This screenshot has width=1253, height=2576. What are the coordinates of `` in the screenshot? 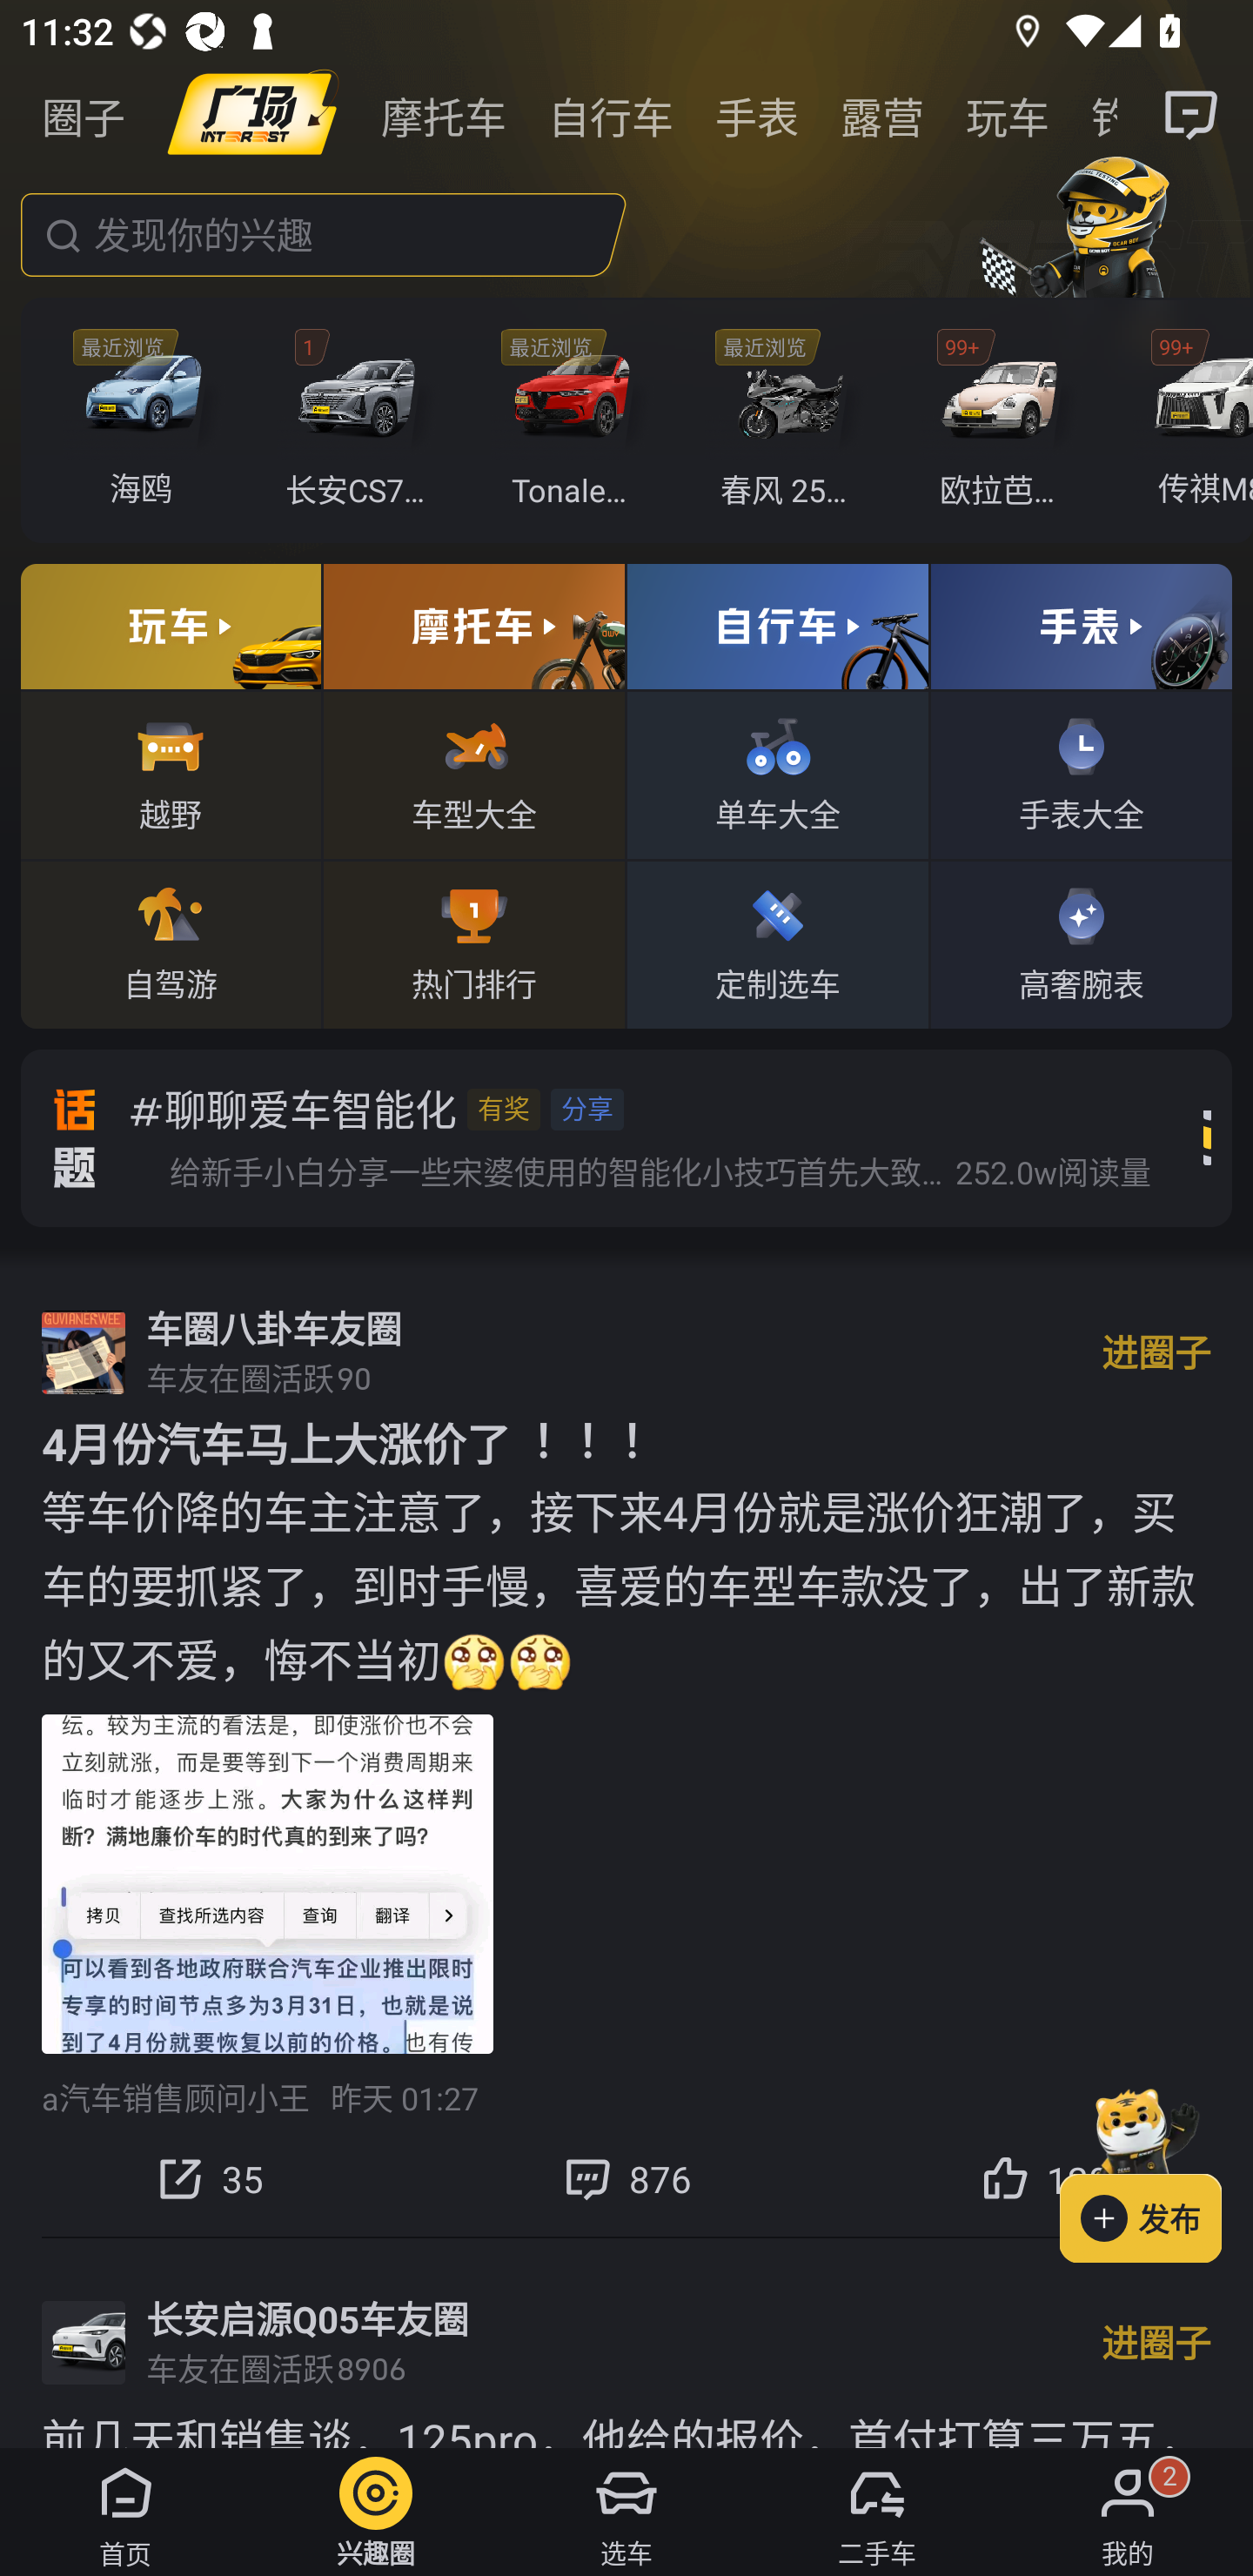 It's located at (1192, 115).